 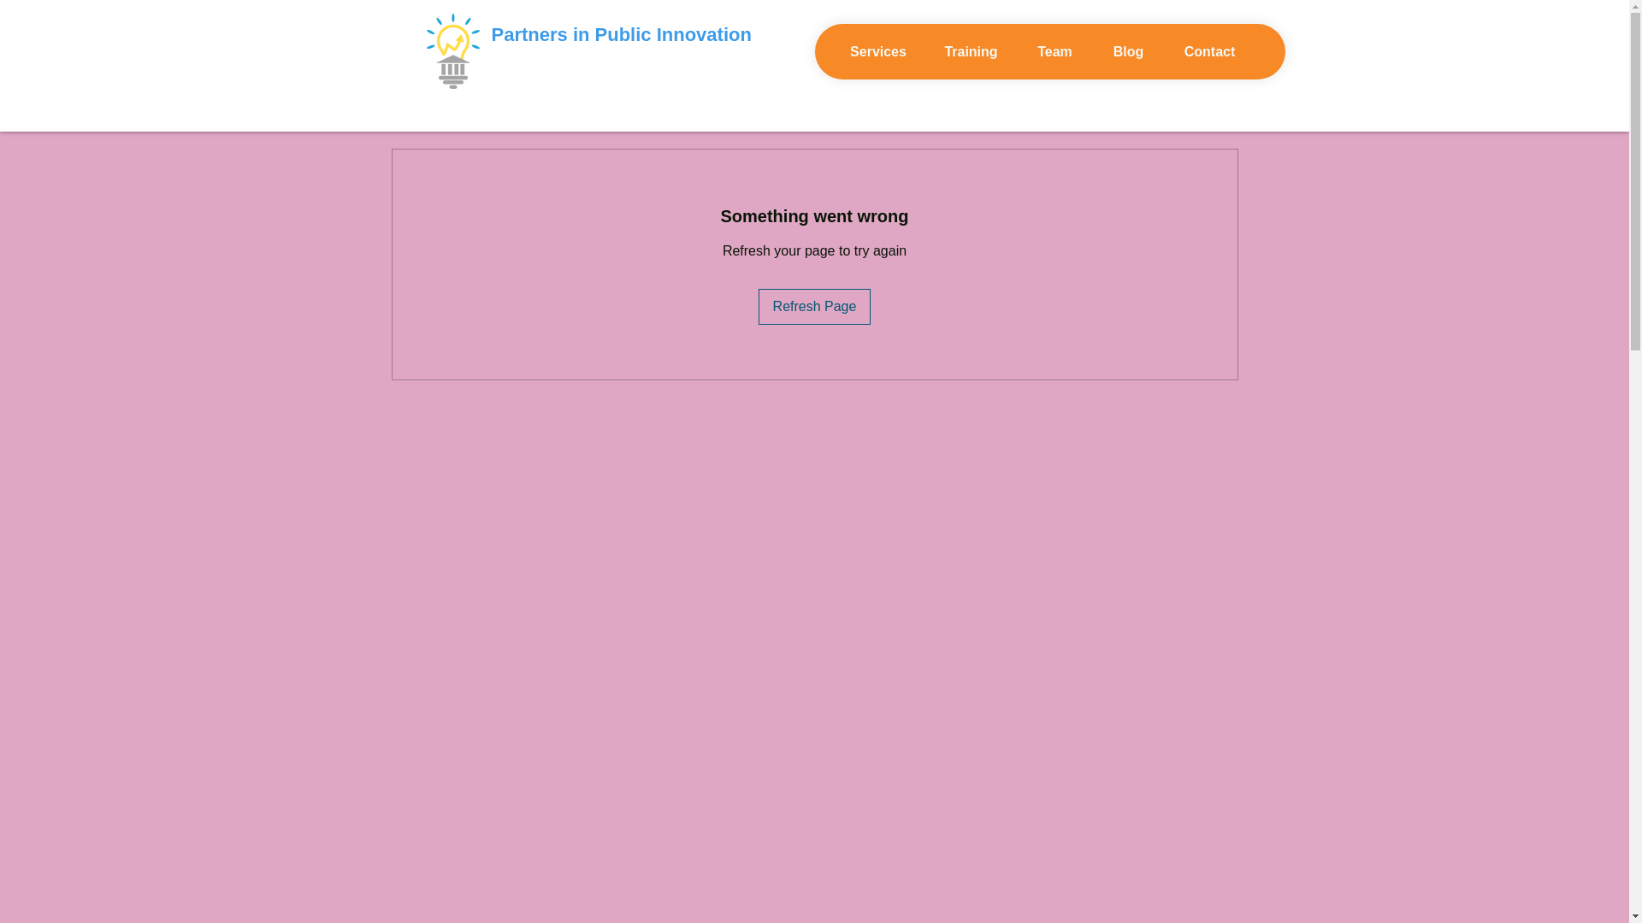 What do you see at coordinates (621, 34) in the screenshot?
I see `Partners in Public Innovation` at bounding box center [621, 34].